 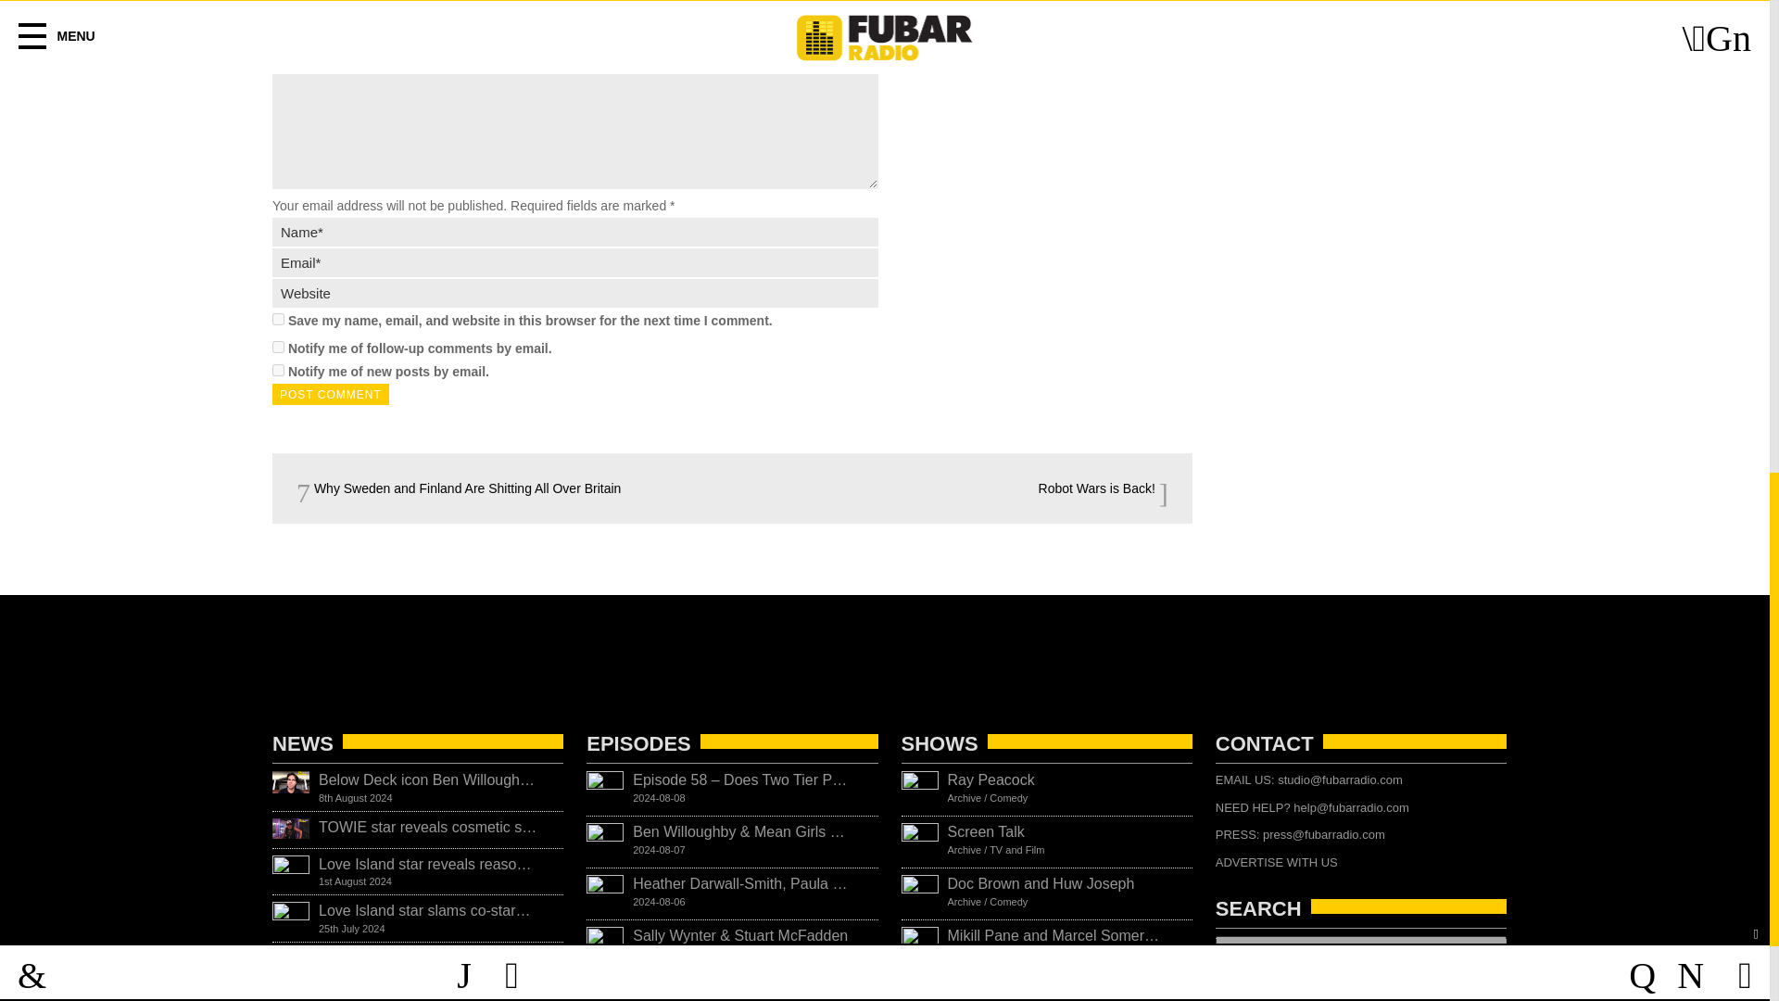 What do you see at coordinates (459, 488) in the screenshot?
I see `Why Sweden and Finland Are Shitting All Over Britain` at bounding box center [459, 488].